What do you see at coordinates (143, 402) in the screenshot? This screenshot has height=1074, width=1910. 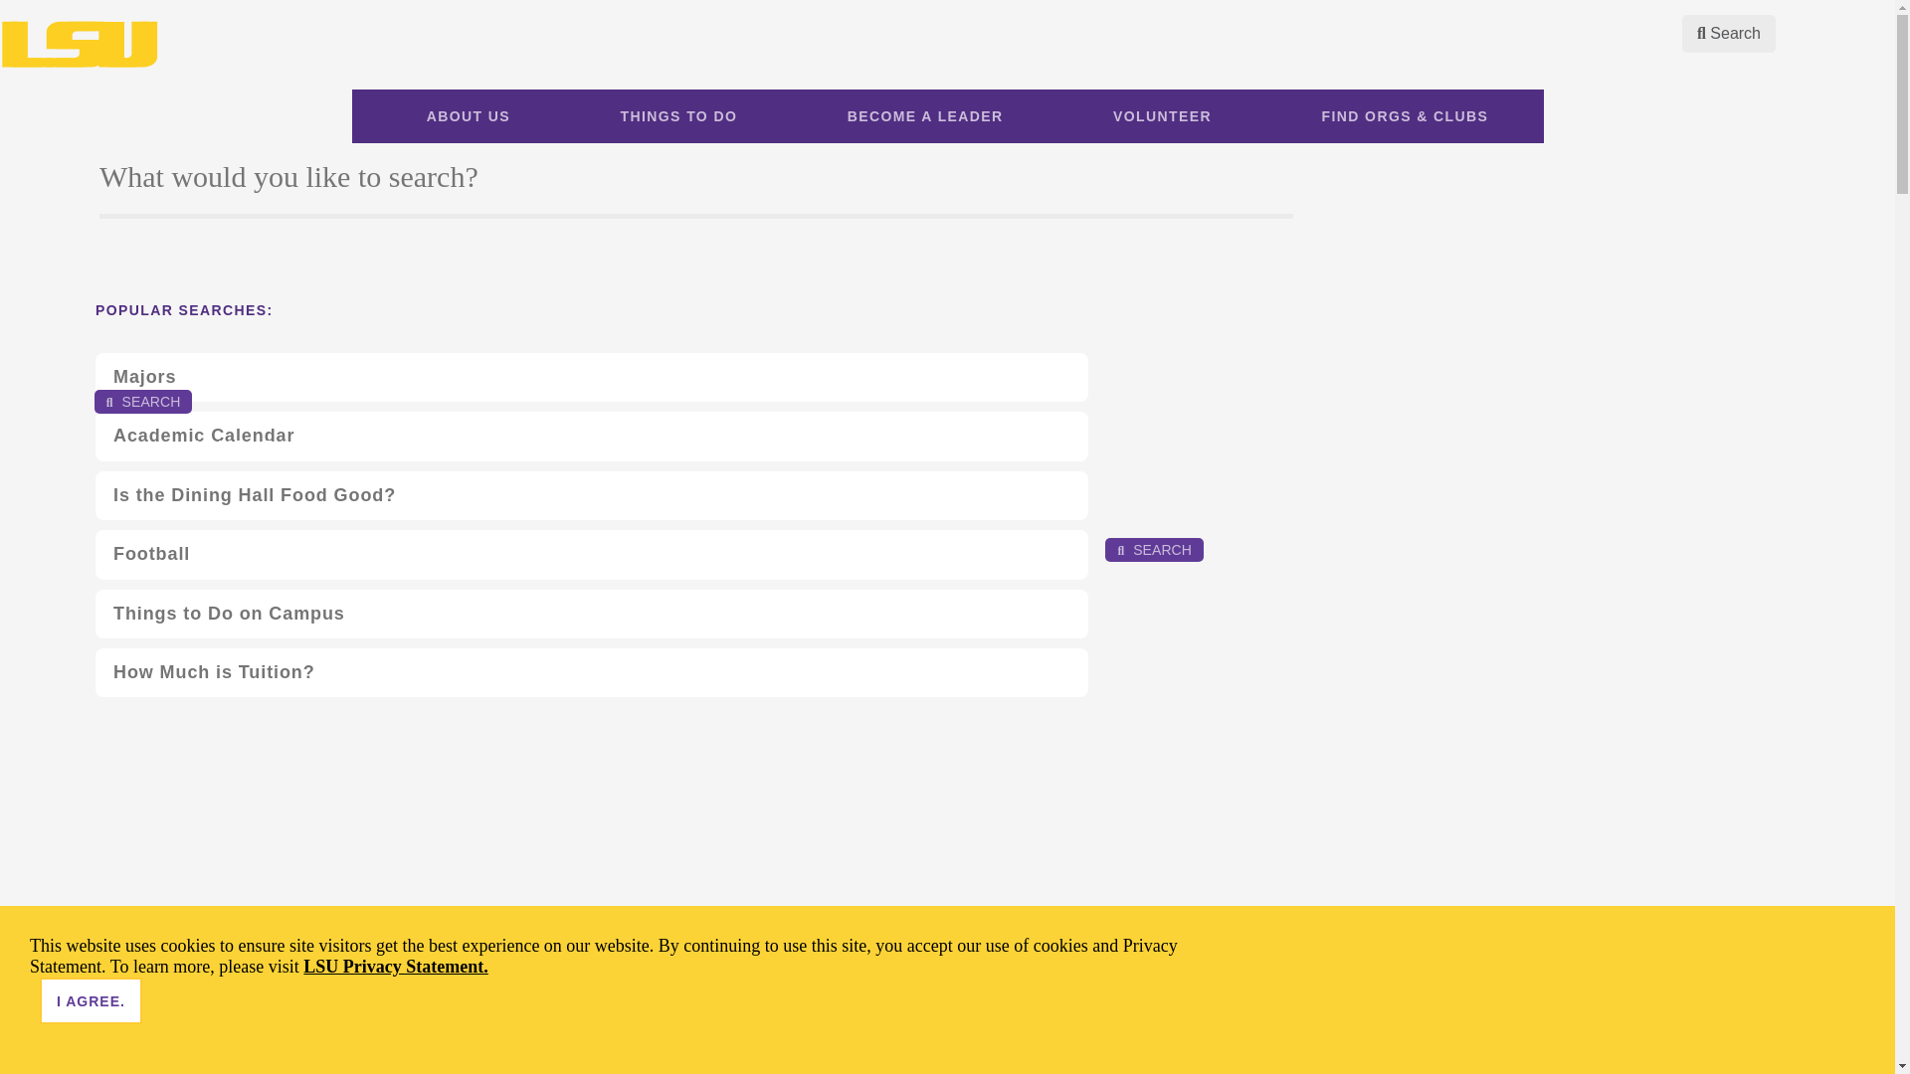 I see `SEARCH` at bounding box center [143, 402].